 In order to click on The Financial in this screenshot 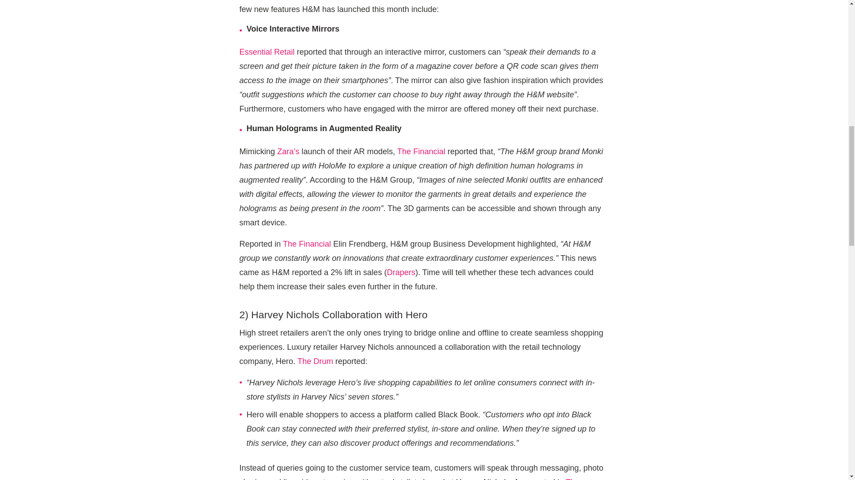, I will do `click(307, 244)`.